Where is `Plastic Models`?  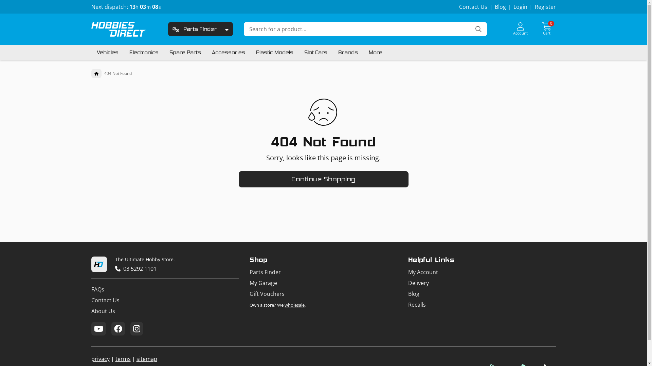
Plastic Models is located at coordinates (275, 52).